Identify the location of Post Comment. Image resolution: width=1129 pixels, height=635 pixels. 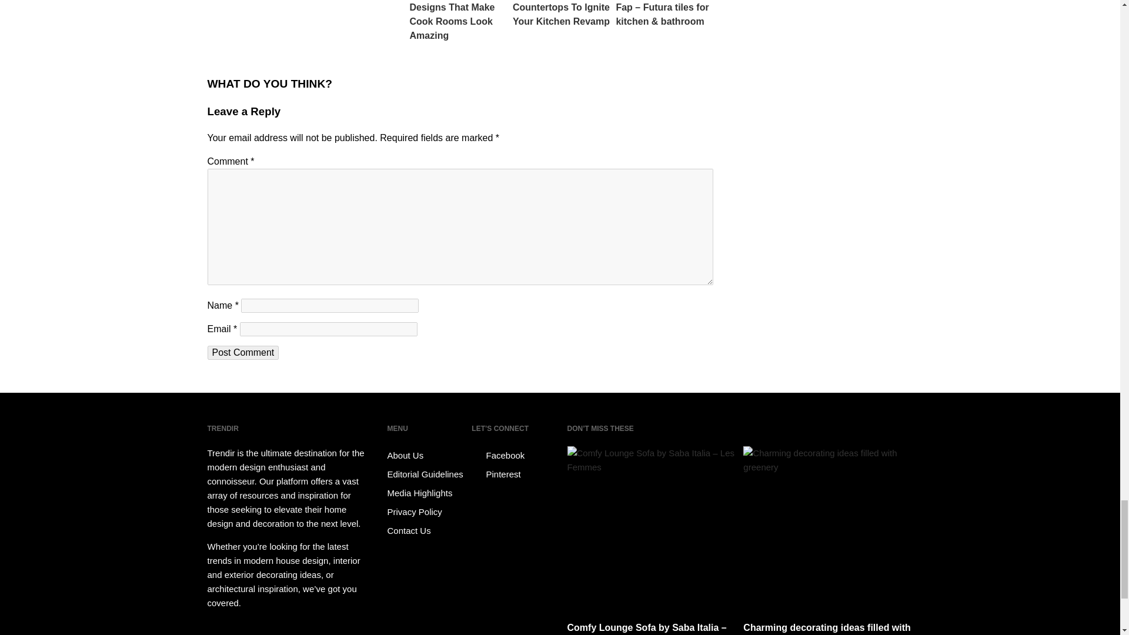
(242, 353).